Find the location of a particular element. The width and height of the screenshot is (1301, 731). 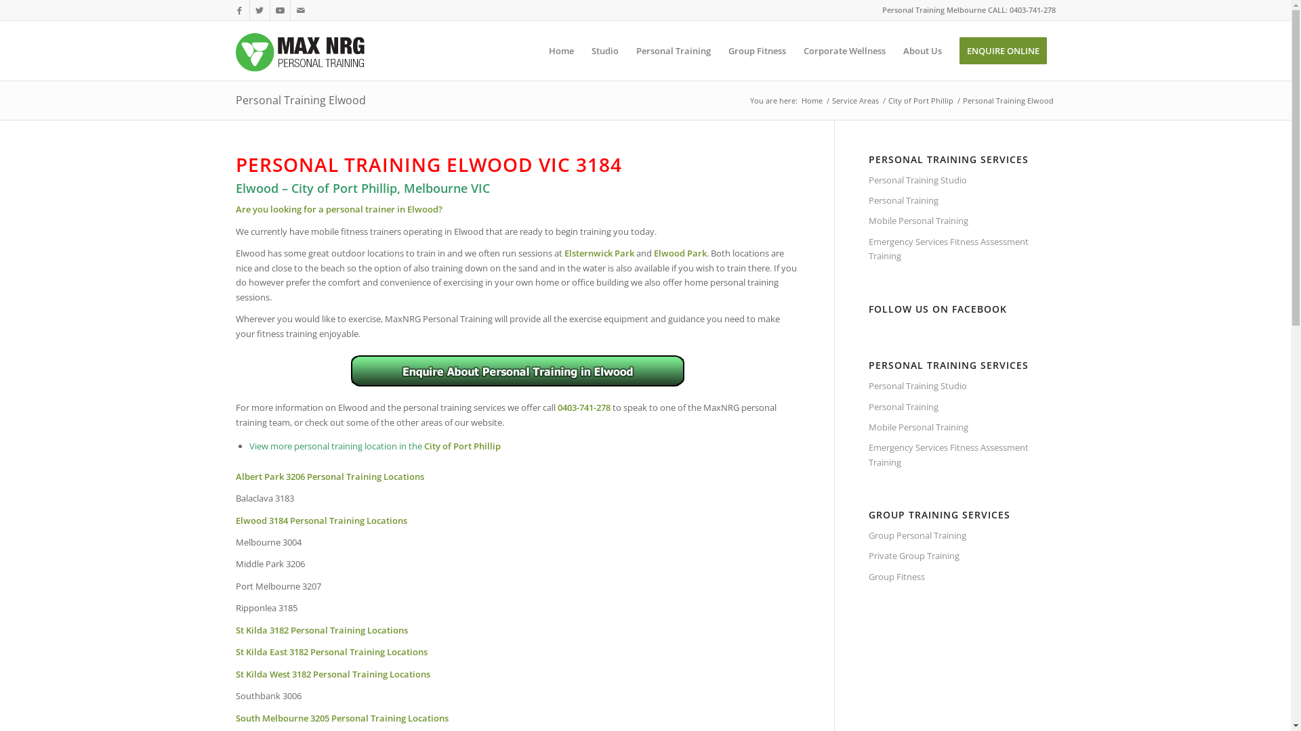

Corporate Wellness is located at coordinates (844, 51).